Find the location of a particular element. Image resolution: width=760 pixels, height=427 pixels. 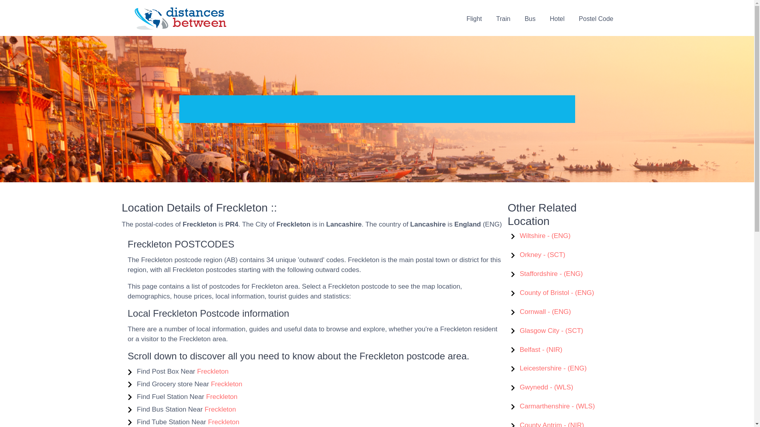

Freckleton is located at coordinates (222, 397).